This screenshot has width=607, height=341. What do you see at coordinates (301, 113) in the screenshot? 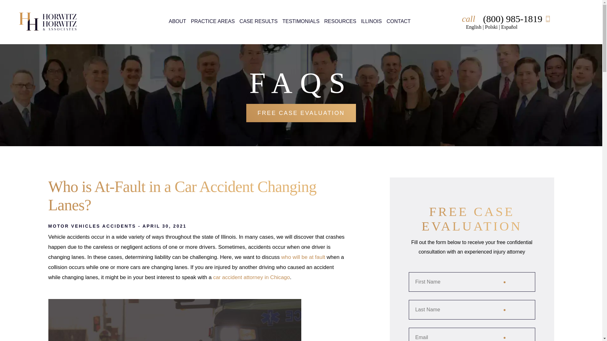
I see `FREE CASE EVALUATION` at bounding box center [301, 113].